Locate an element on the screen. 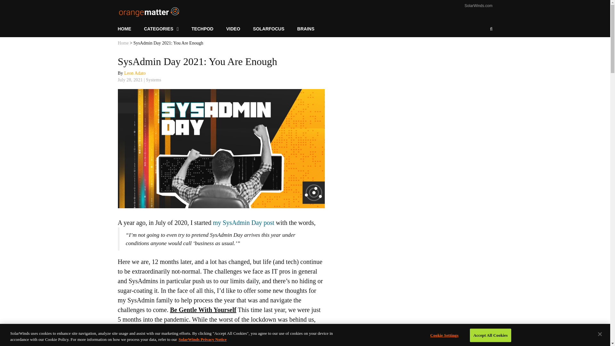 This screenshot has width=615, height=346. Home is located at coordinates (123, 43).